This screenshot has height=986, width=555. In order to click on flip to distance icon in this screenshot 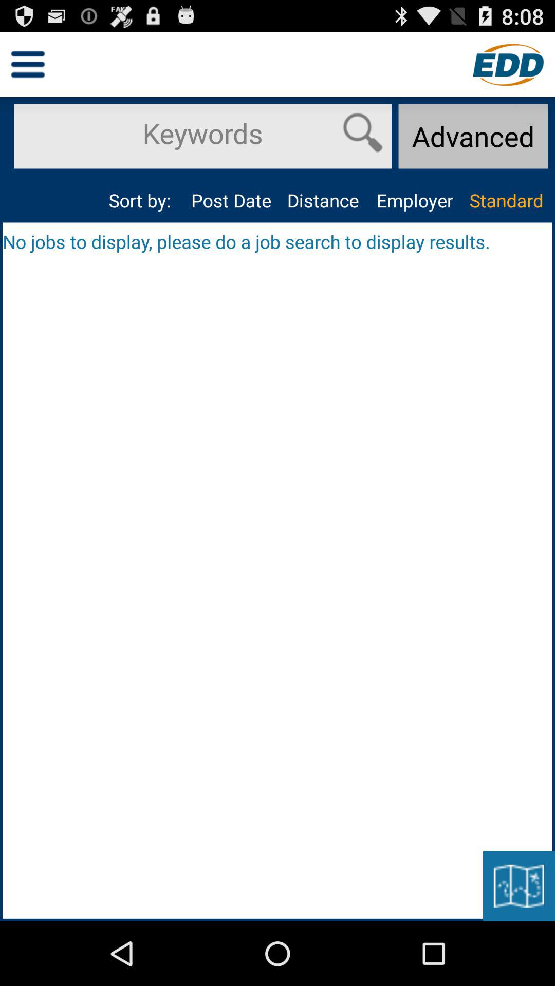, I will do `click(323, 200)`.